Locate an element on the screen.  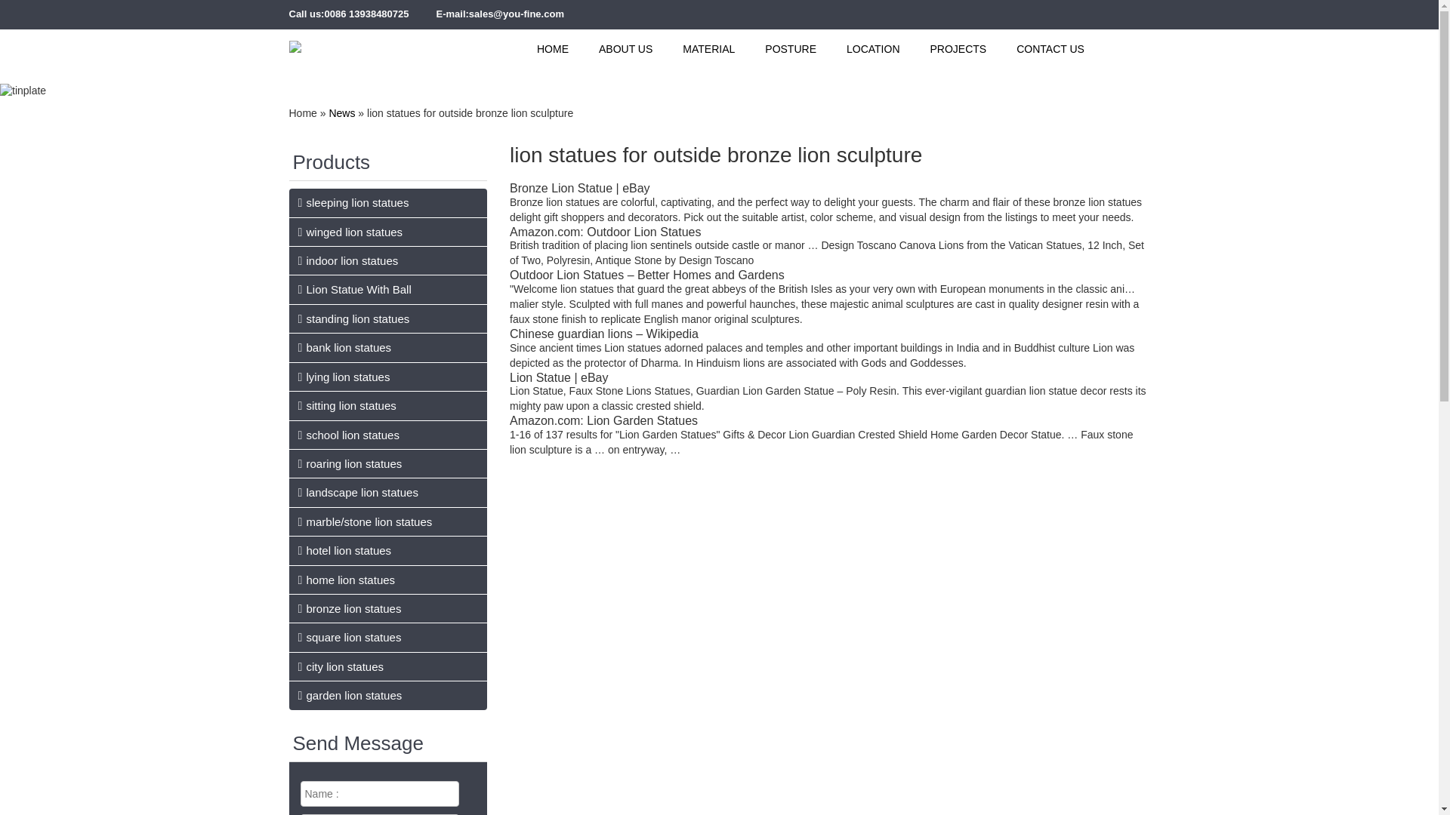
Lion Statue With Ball is located at coordinates (352, 289).